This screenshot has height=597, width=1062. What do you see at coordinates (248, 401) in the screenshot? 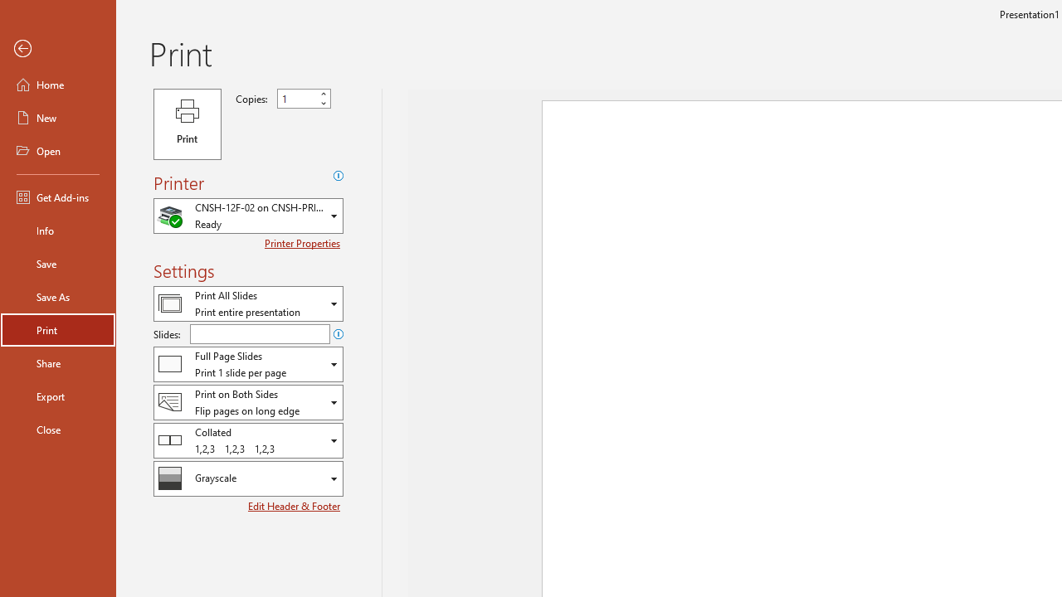
I see `Two-Sided Printing` at bounding box center [248, 401].